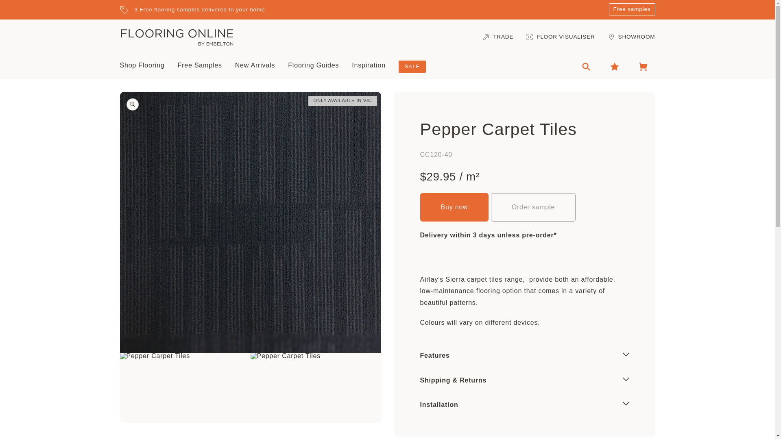 This screenshot has width=781, height=439. I want to click on Free samples, so click(632, 9).